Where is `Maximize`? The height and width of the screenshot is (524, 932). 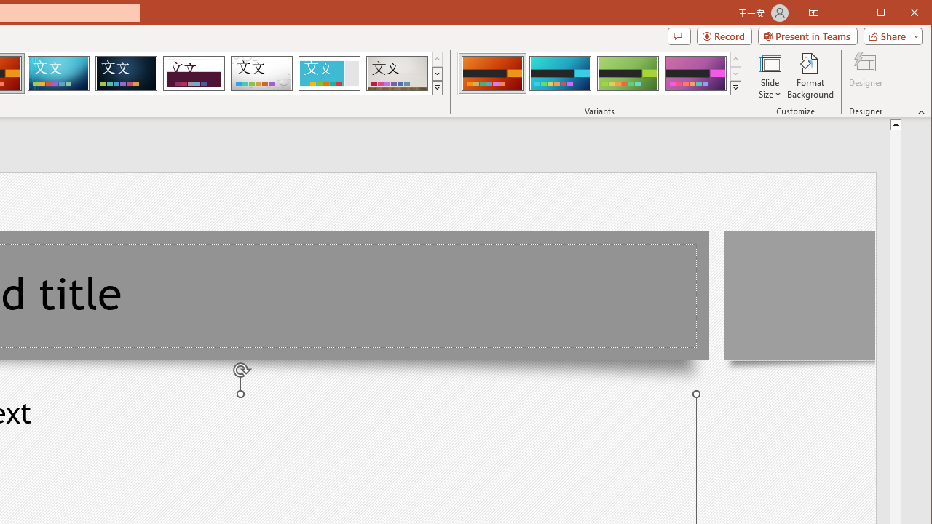
Maximize is located at coordinates (901, 13).